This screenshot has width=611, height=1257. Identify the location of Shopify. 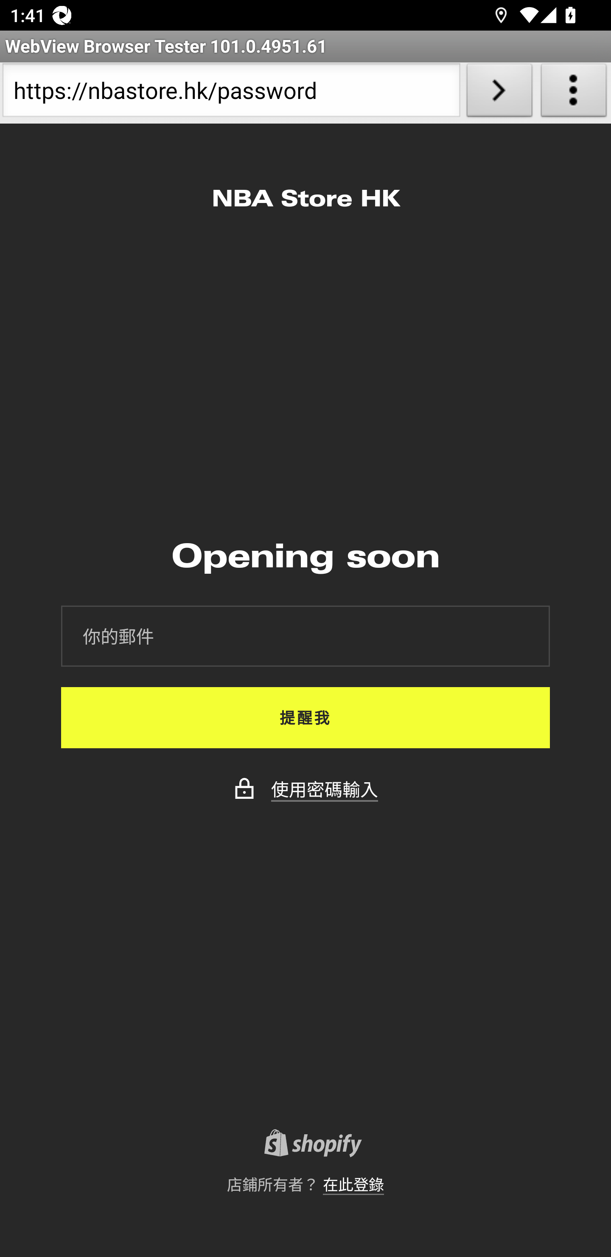
(305, 1146).